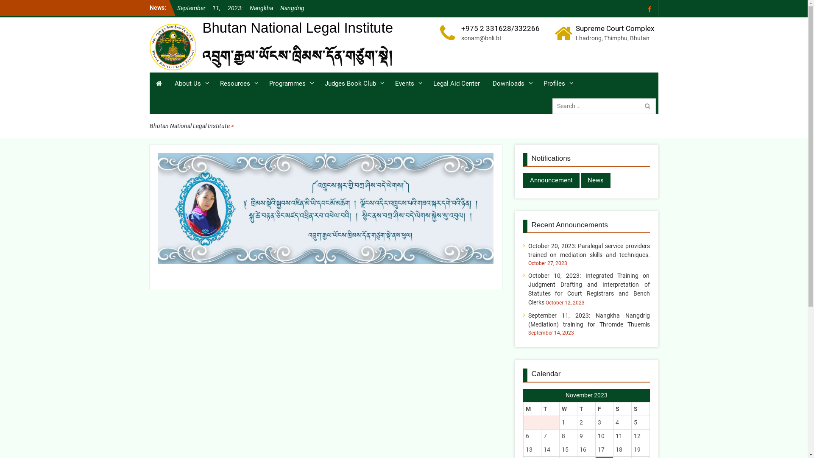 The width and height of the screenshot is (814, 458). Describe the element at coordinates (500, 29) in the screenshot. I see `+975 2 331628/332266` at that location.